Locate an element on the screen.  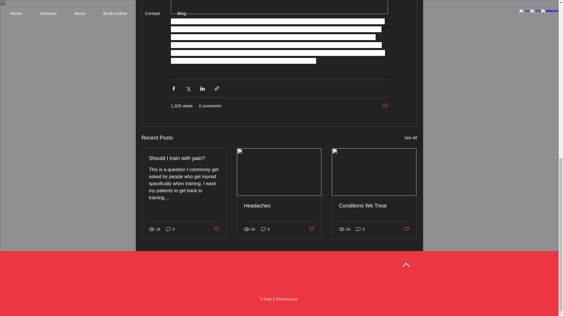
Post not marked as liked is located at coordinates (385, 106).